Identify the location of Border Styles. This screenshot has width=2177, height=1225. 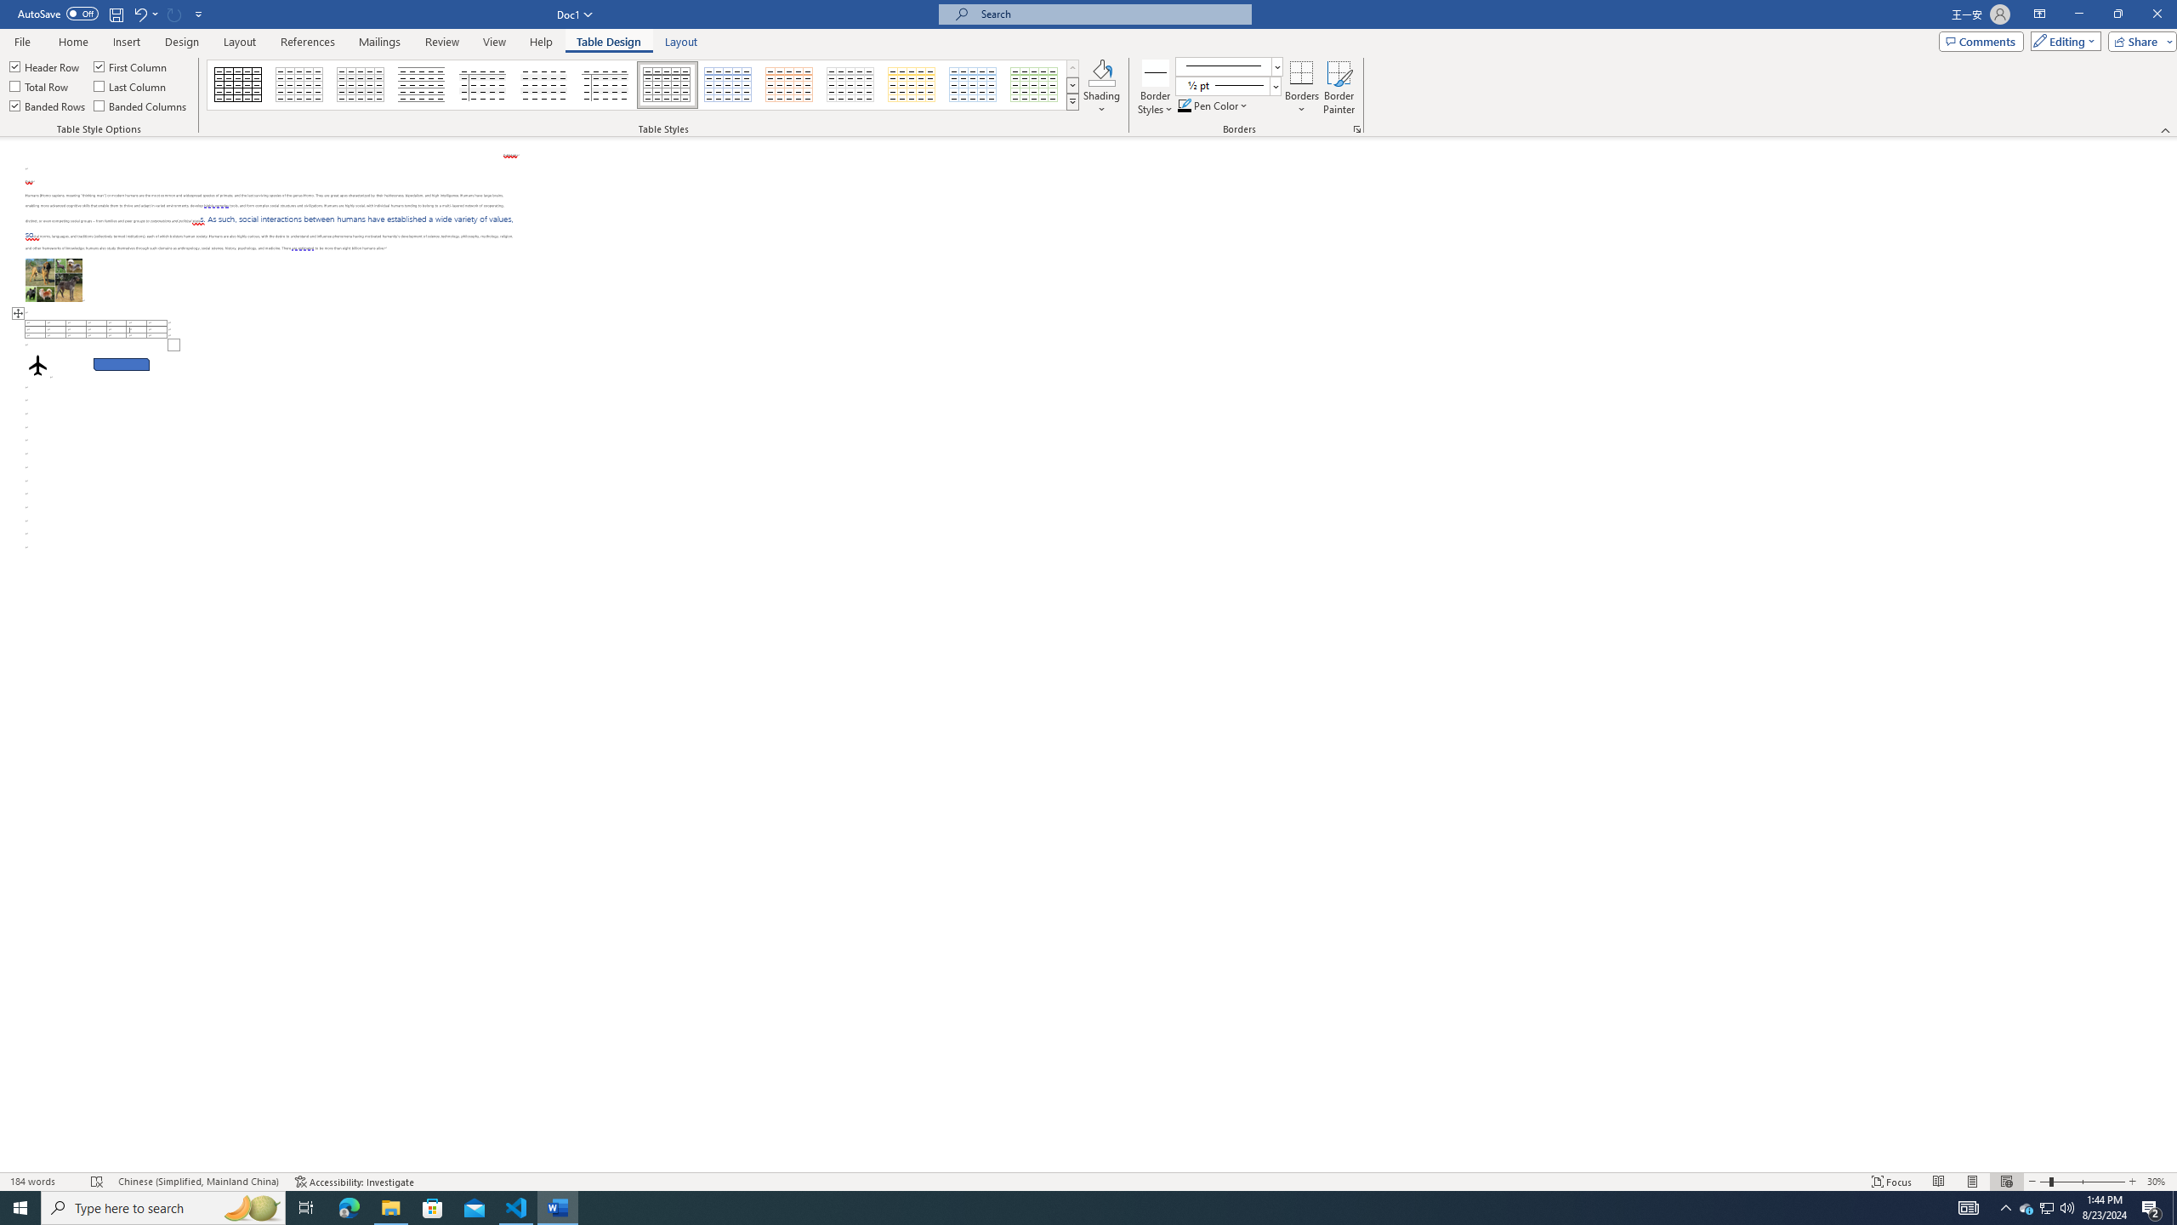
(1156, 88).